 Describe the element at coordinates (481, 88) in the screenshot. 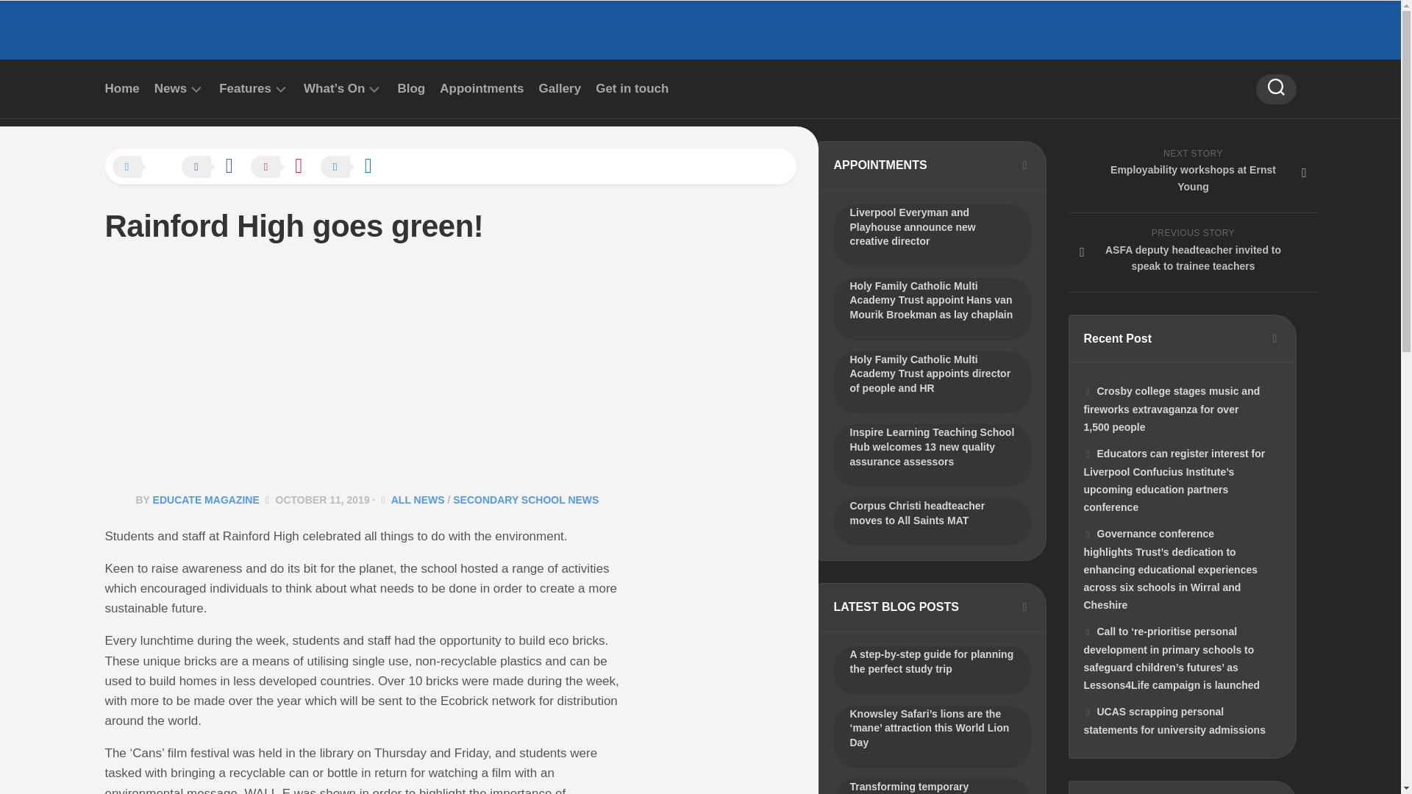

I see `Appointments` at that location.